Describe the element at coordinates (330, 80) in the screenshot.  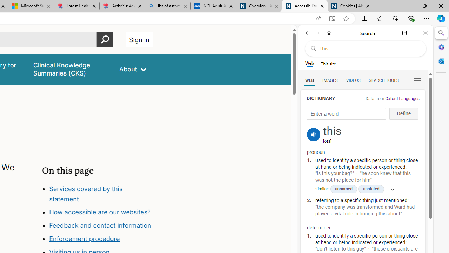
I see `IMAGES` at that location.